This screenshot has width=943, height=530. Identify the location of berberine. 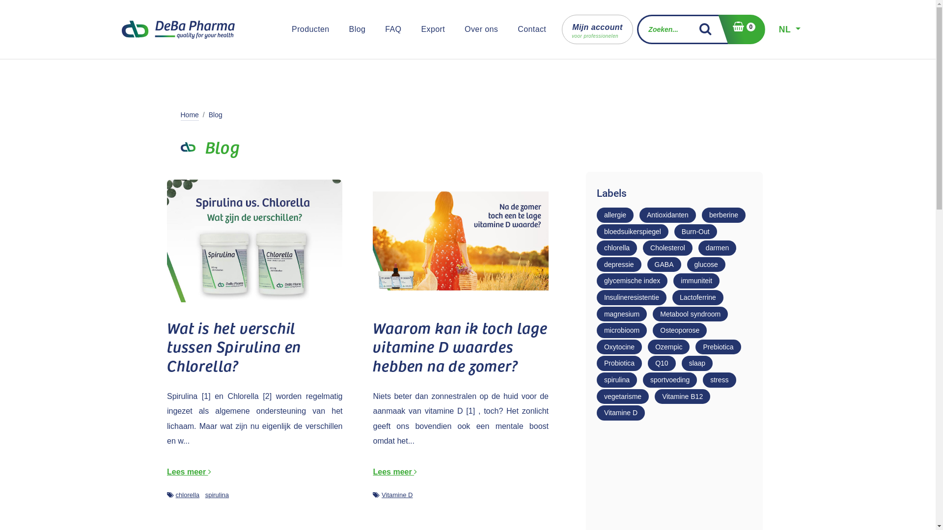
(724, 215).